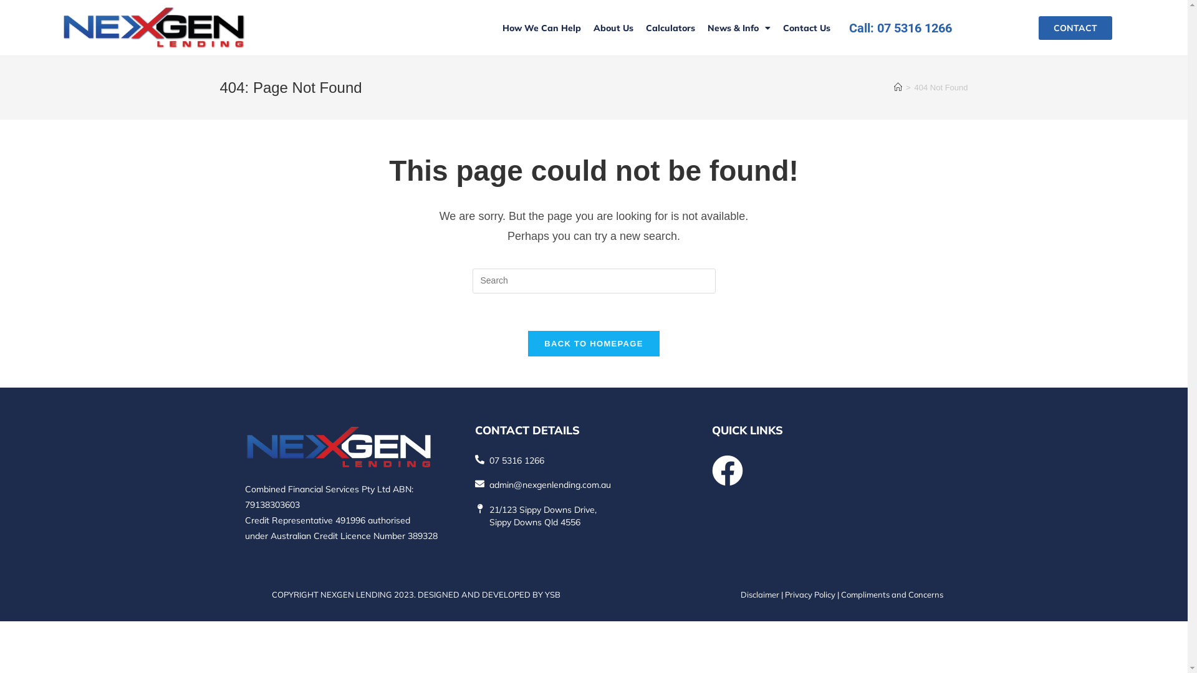 This screenshot has height=673, width=1197. What do you see at coordinates (517, 460) in the screenshot?
I see `07 5316 1266` at bounding box center [517, 460].